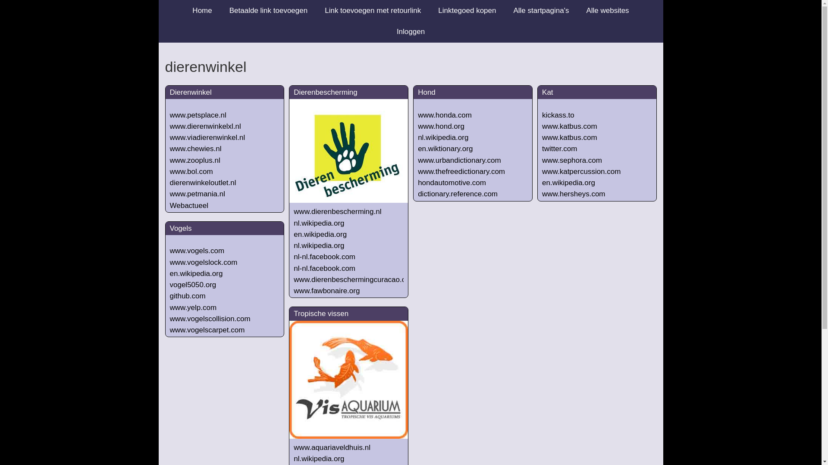 The image size is (828, 465). Describe the element at coordinates (570, 138) in the screenshot. I see `www.katbus.com` at that location.